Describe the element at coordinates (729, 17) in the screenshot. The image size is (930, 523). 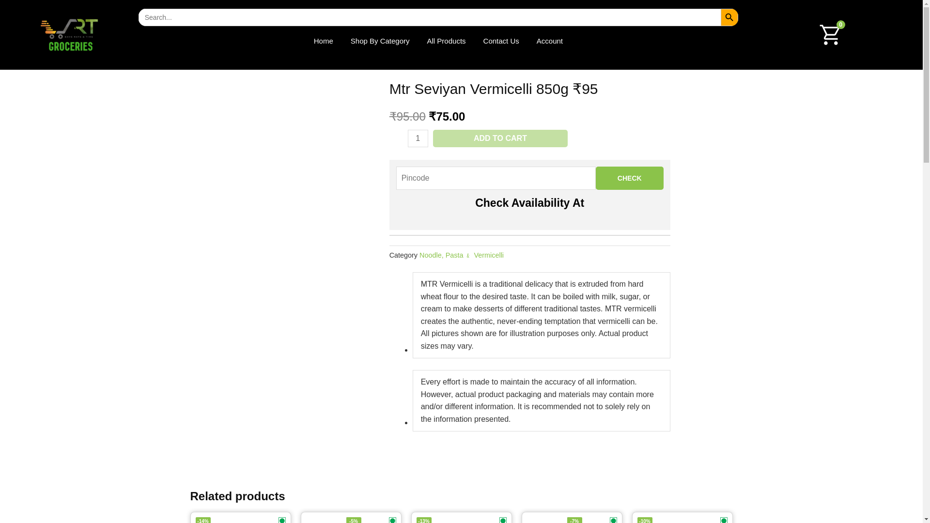
I see `SEARCH BUTTON` at that location.